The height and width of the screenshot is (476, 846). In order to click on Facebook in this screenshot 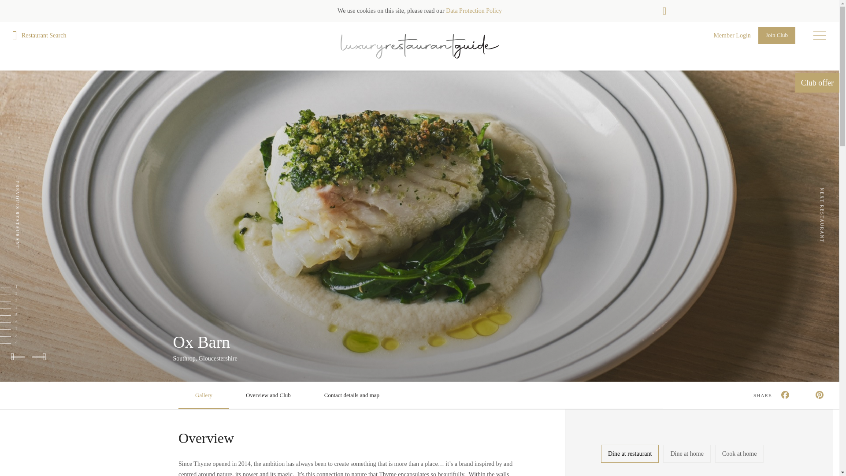, I will do `click(787, 396)`.